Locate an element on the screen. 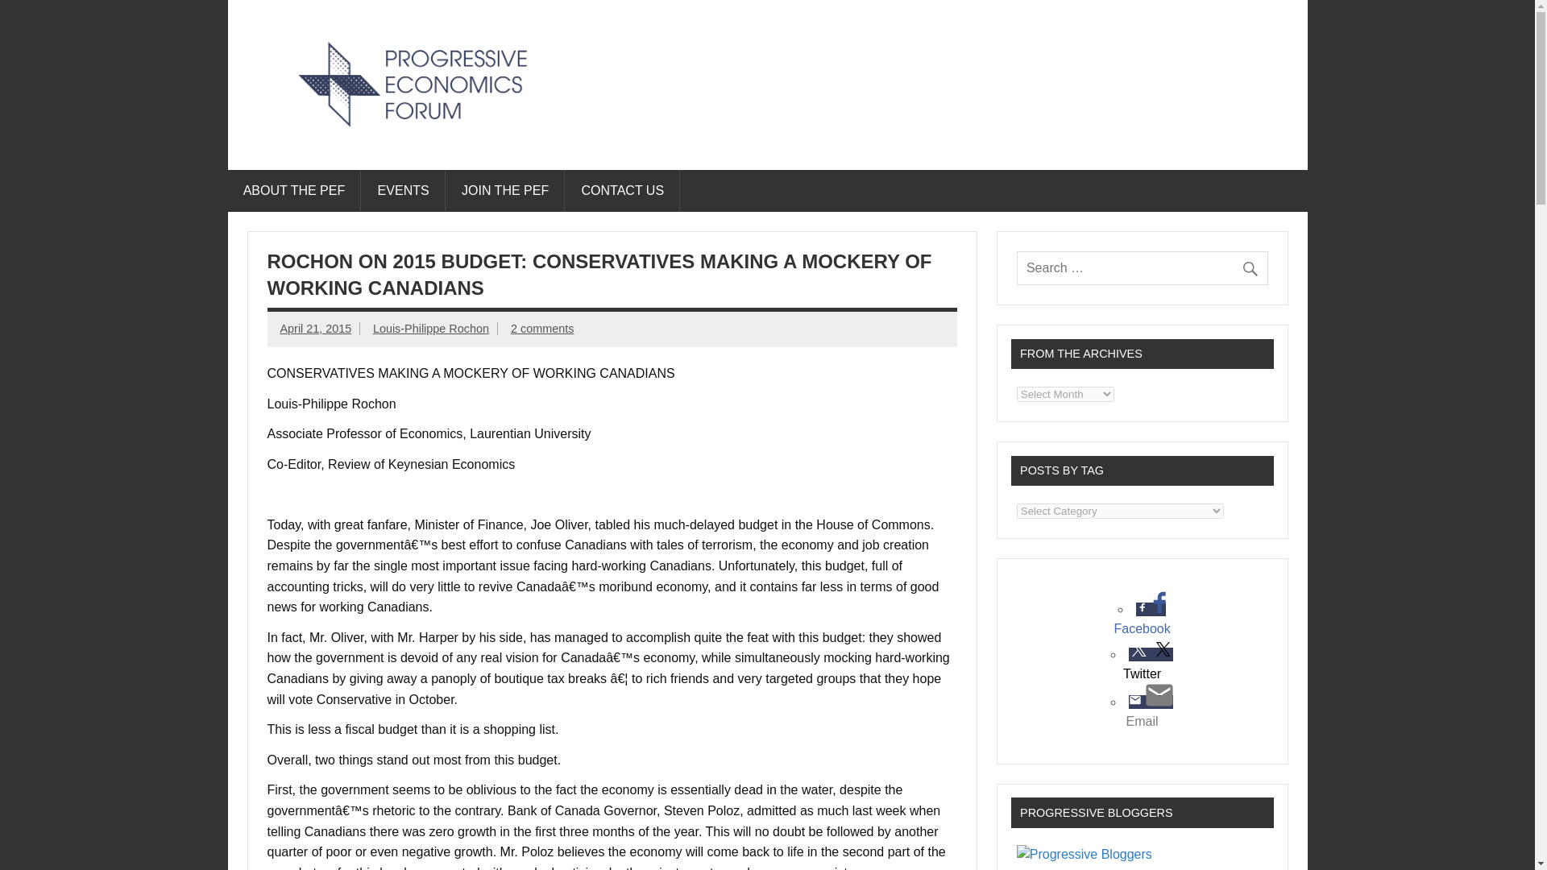 The width and height of the screenshot is (1547, 870). April 21, 2015 is located at coordinates (316, 328).